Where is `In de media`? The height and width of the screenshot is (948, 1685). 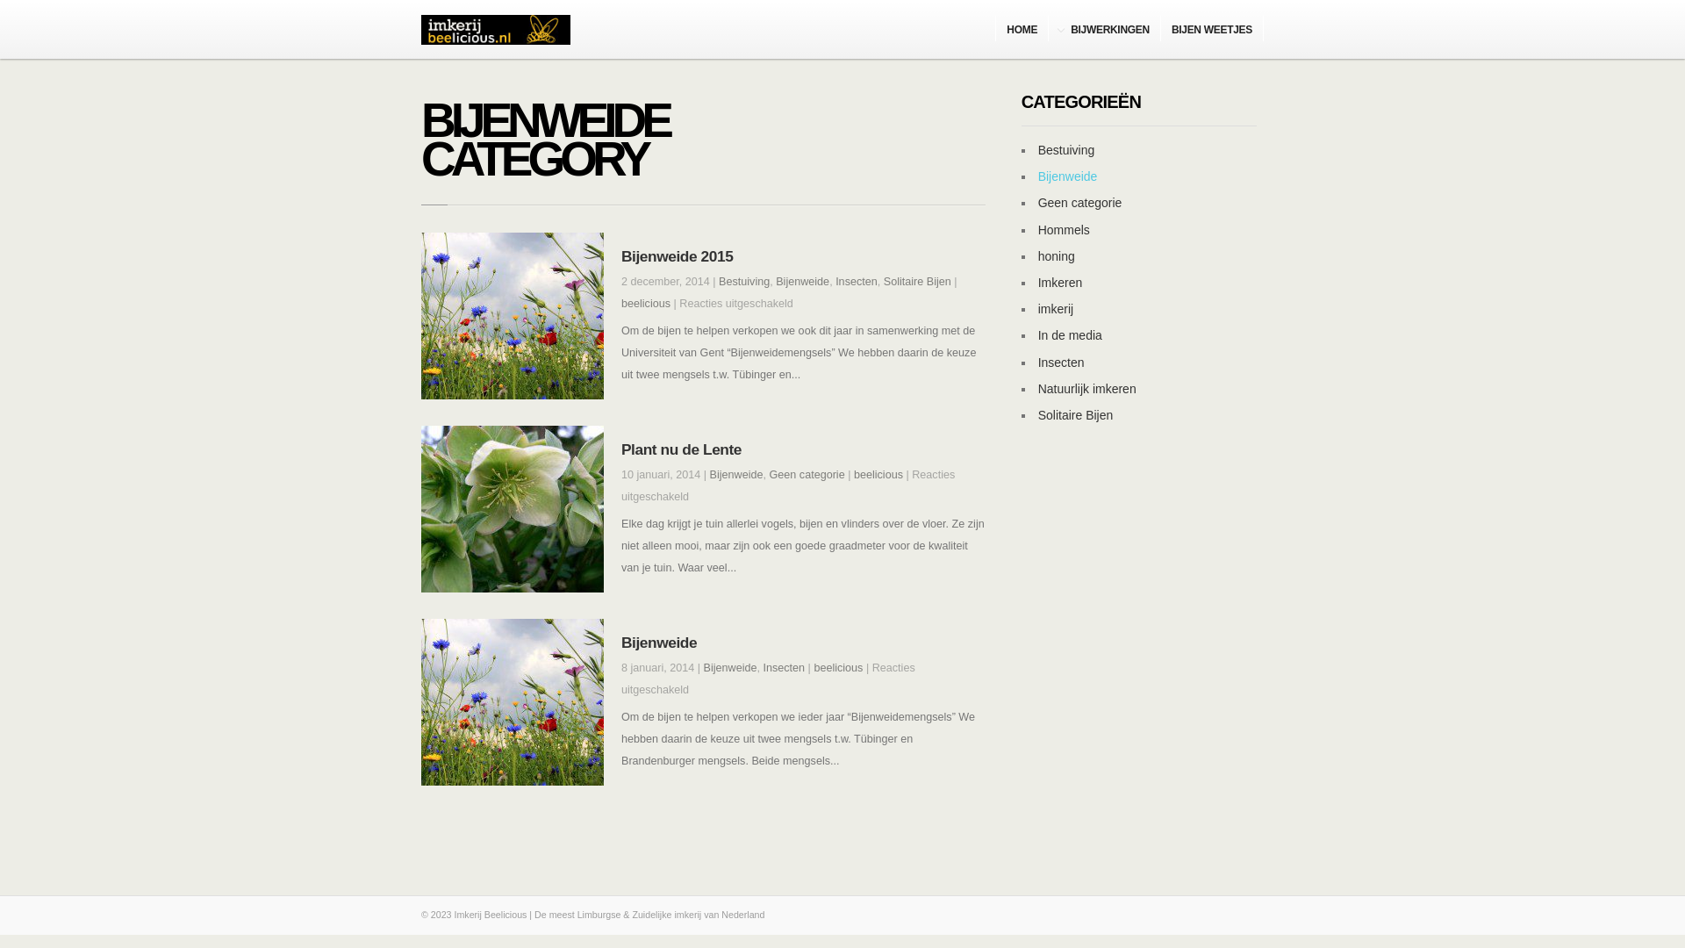 In de media is located at coordinates (1071, 335).